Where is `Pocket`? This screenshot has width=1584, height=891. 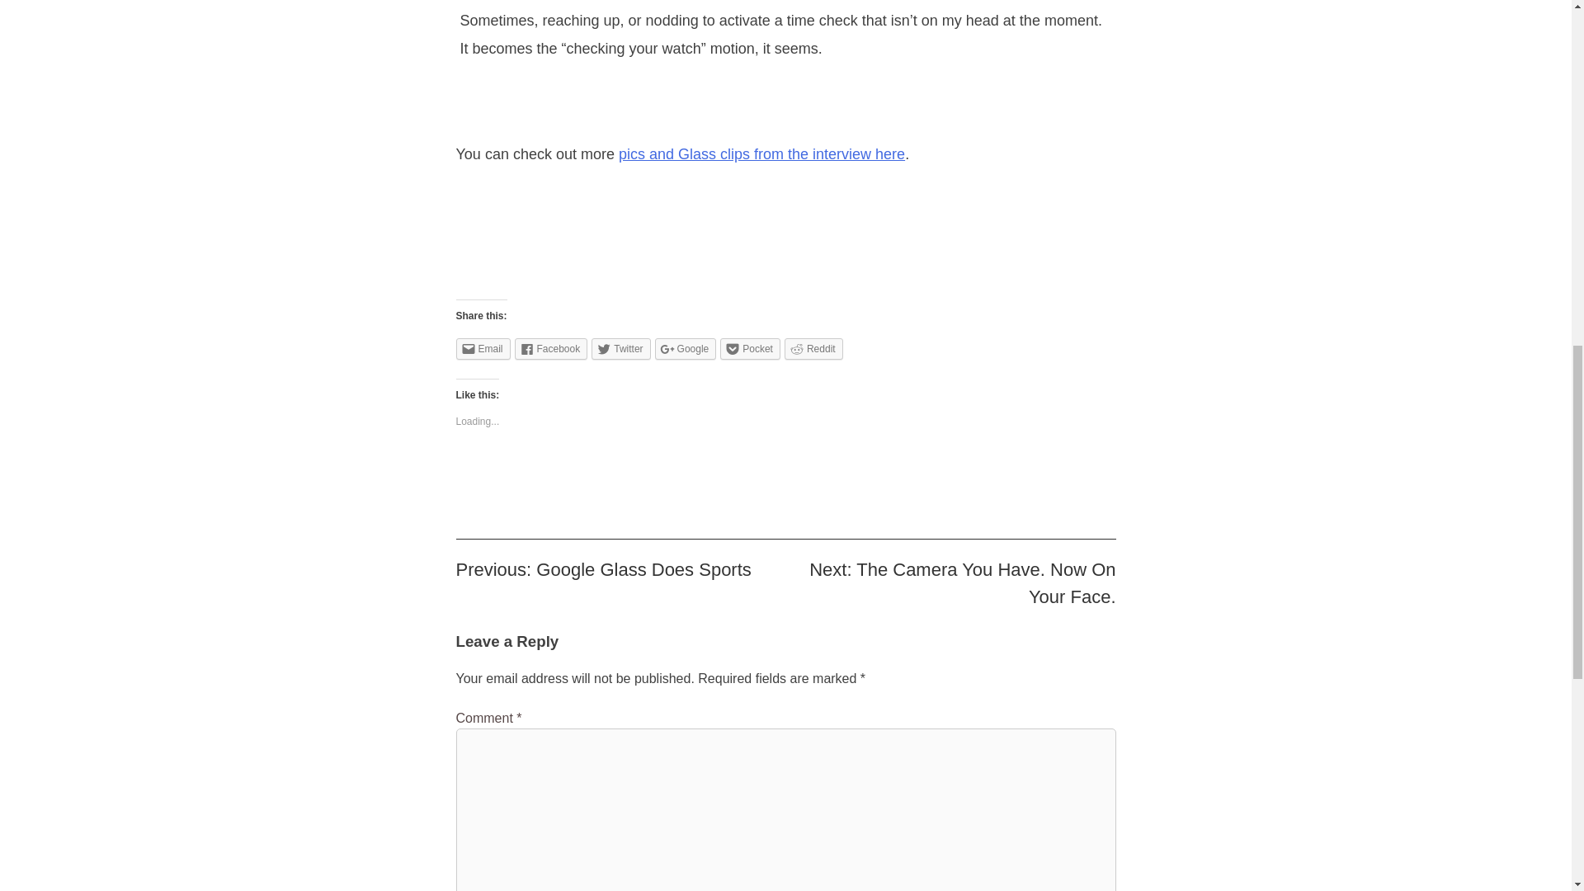
Pocket is located at coordinates (751, 349).